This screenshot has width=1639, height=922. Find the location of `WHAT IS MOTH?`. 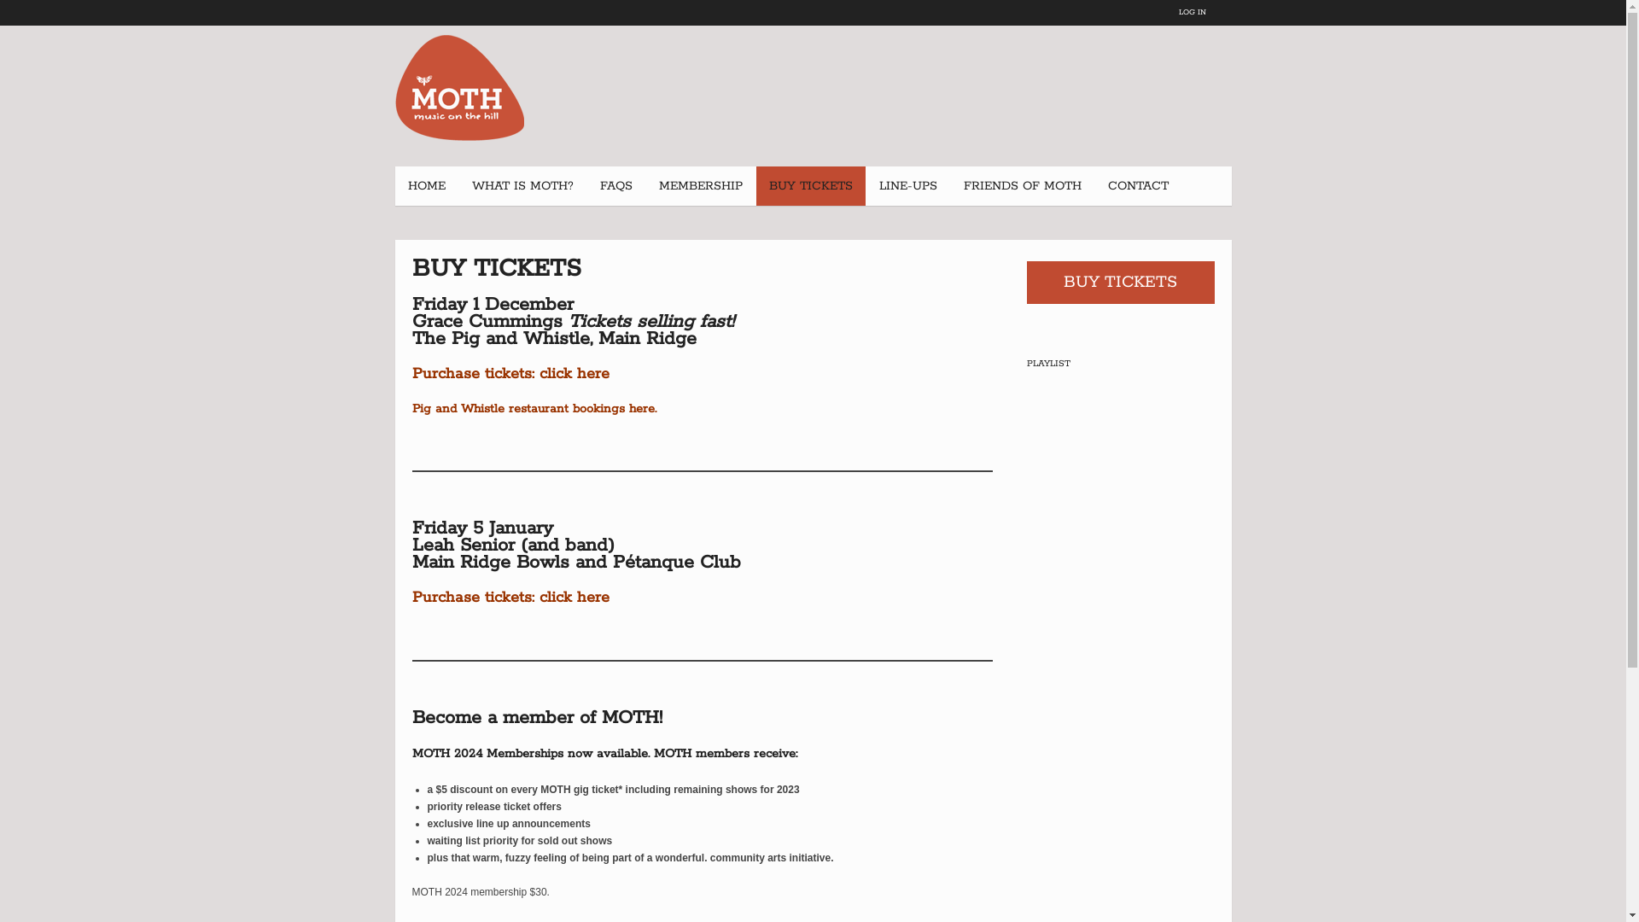

WHAT IS MOTH? is located at coordinates (522, 186).